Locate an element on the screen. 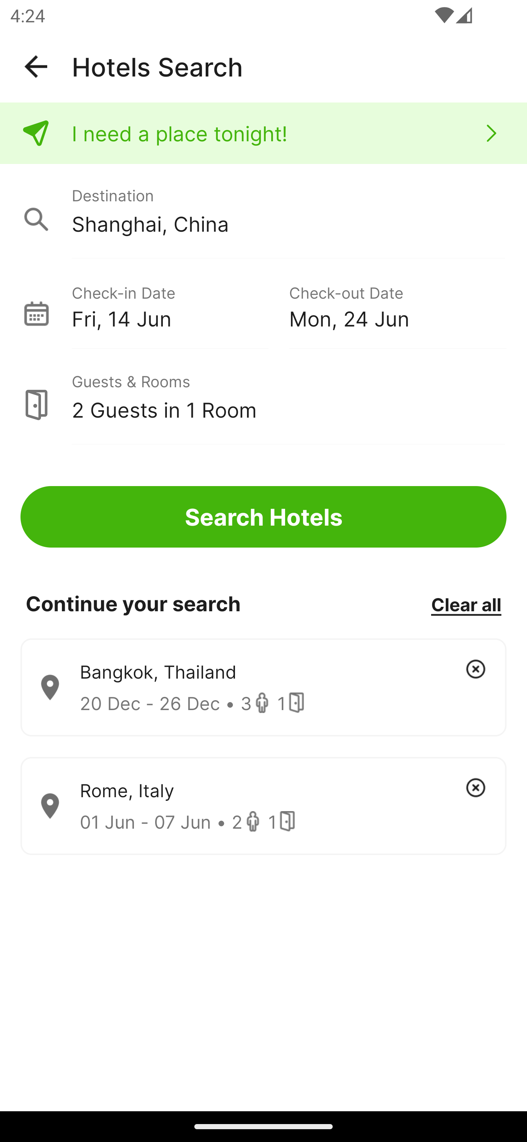 The width and height of the screenshot is (527, 1142). Check-out Date Mon, 24 Jun is located at coordinates (397, 305).